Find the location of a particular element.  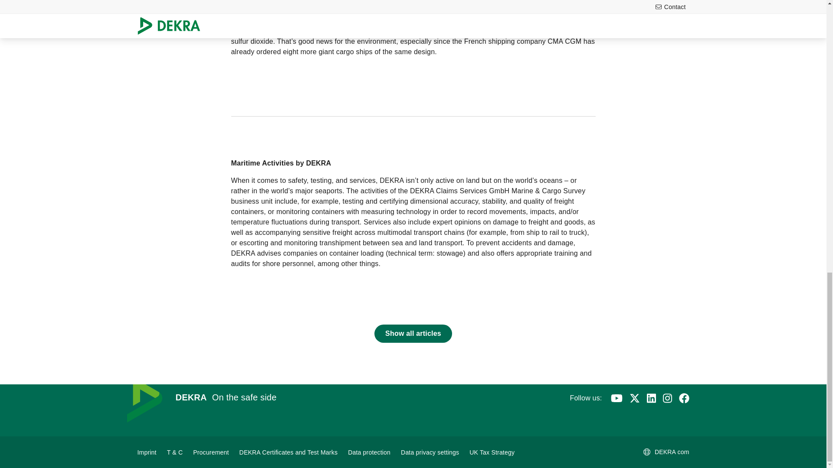

instagram is located at coordinates (667, 398).